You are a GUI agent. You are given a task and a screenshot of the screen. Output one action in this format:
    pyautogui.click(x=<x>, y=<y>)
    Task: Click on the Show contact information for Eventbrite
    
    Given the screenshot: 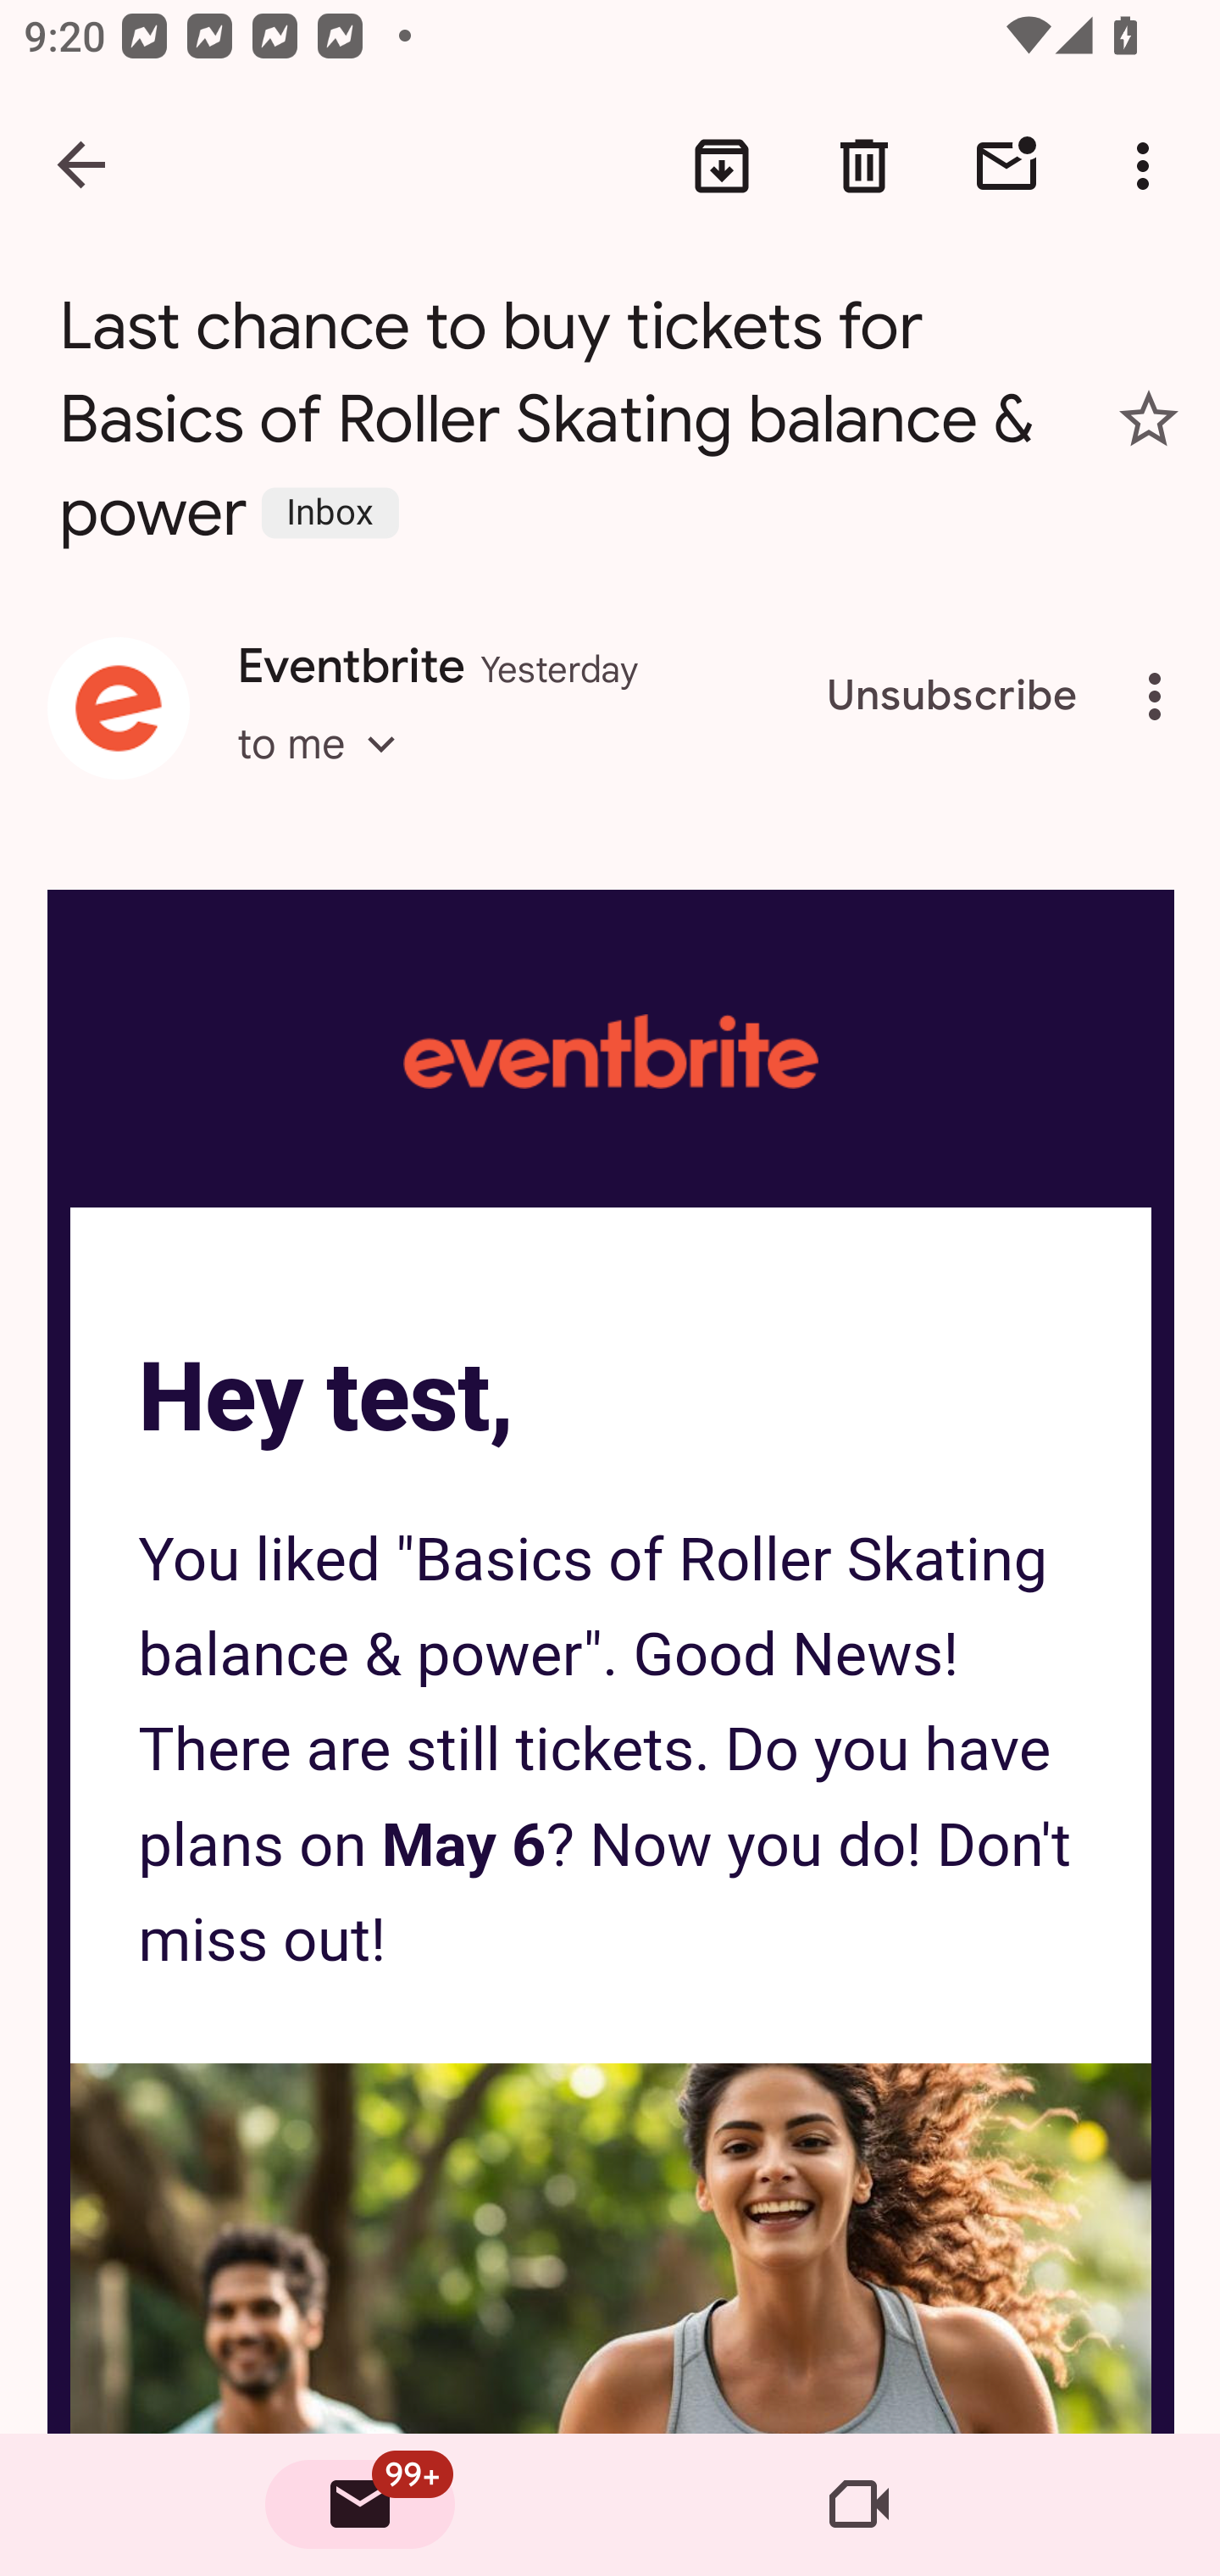 What is the action you would take?
    pyautogui.click(x=119, y=708)
    